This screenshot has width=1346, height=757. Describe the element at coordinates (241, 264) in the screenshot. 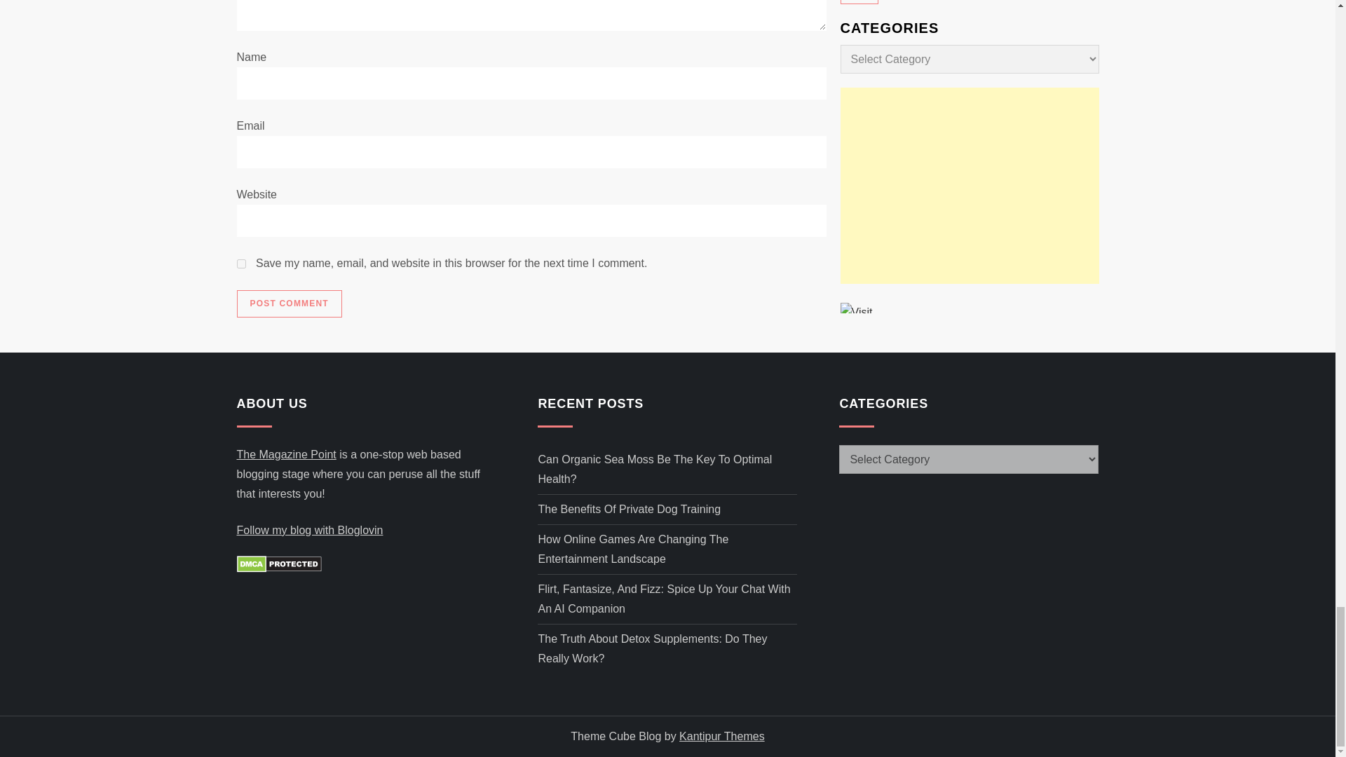

I see `yes` at that location.